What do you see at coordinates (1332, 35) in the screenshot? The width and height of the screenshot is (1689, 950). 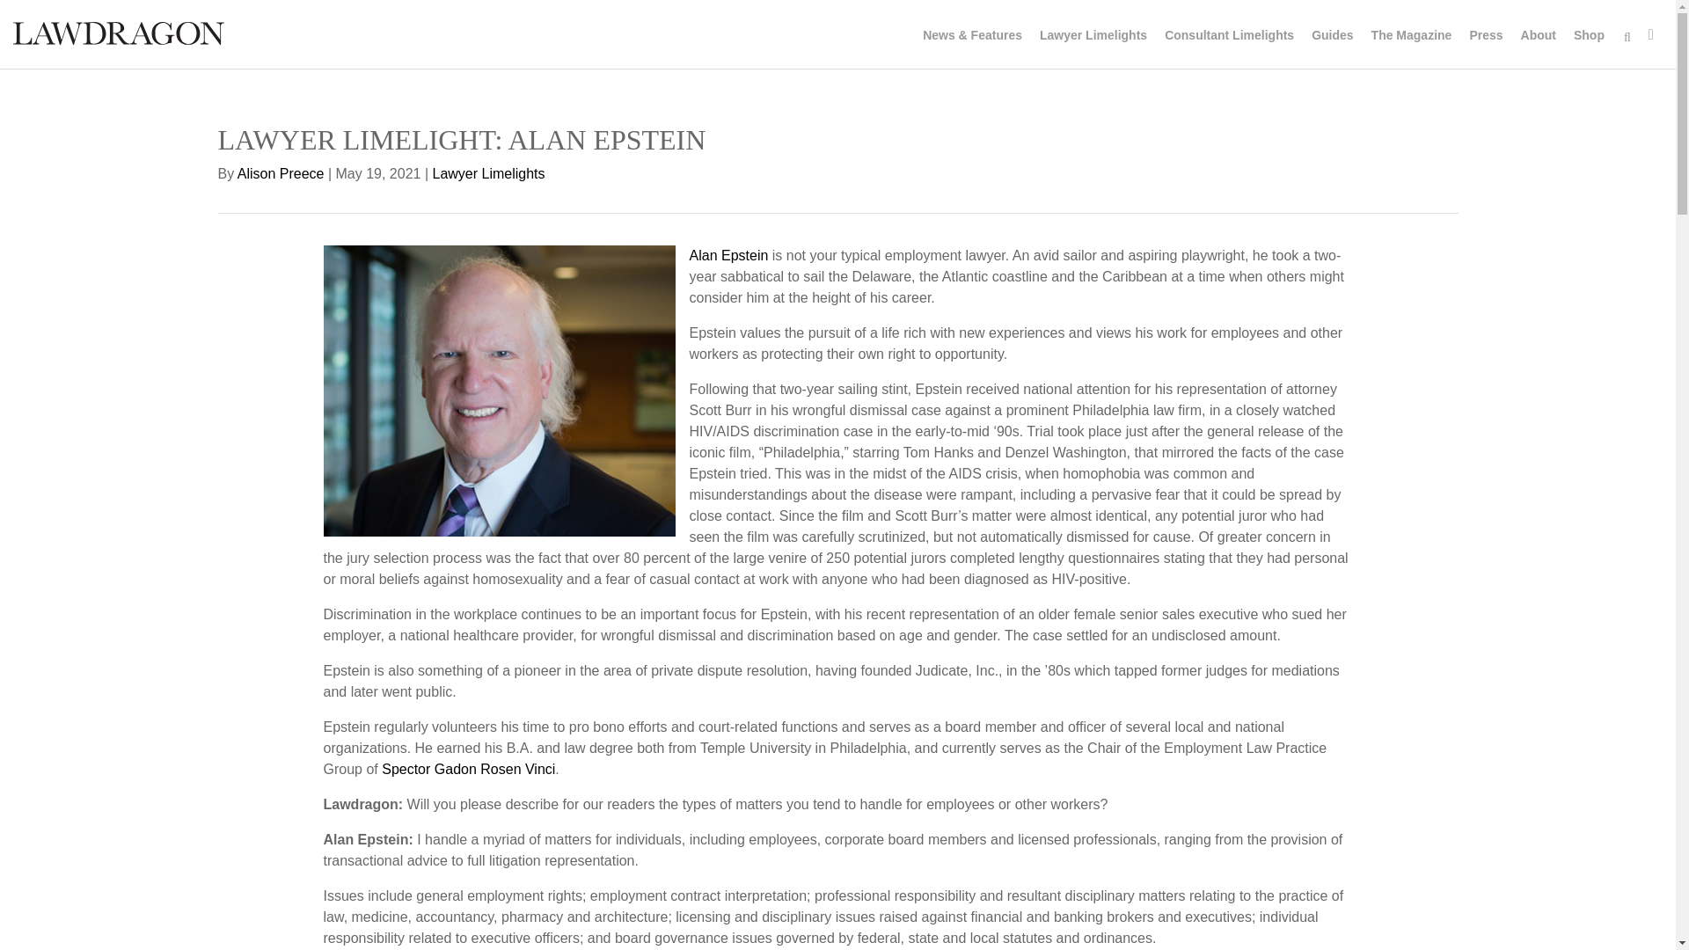 I see `Guides` at bounding box center [1332, 35].